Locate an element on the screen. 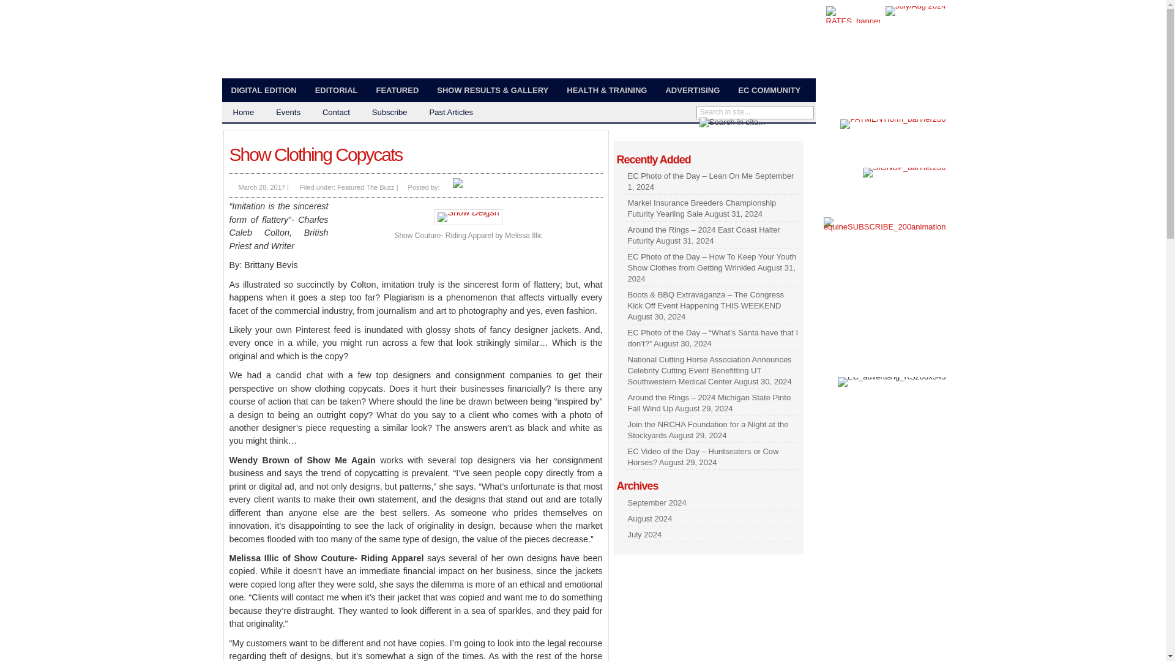 This screenshot has height=661, width=1175. Join the NRCHA Foundation for a Night at the Stockyards is located at coordinates (707, 430).